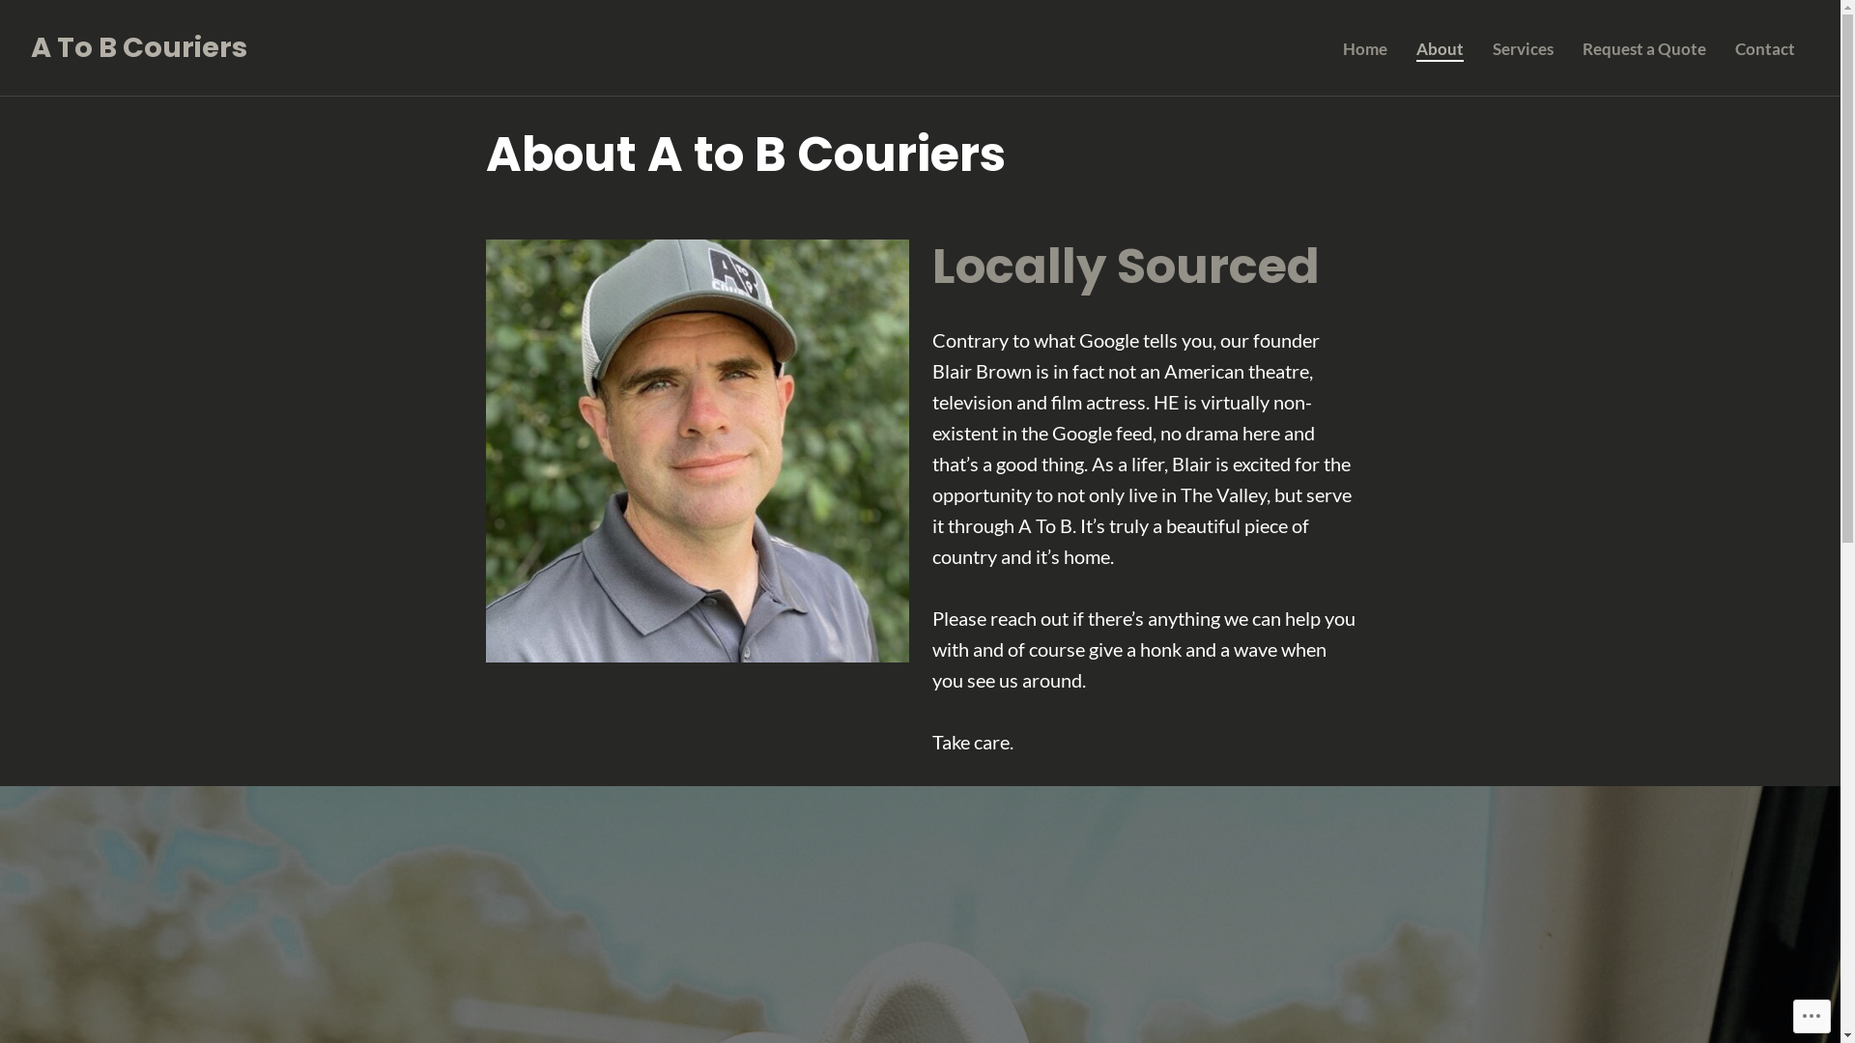 This screenshot has height=1043, width=1855. What do you see at coordinates (1765, 50) in the screenshot?
I see `Contact` at bounding box center [1765, 50].